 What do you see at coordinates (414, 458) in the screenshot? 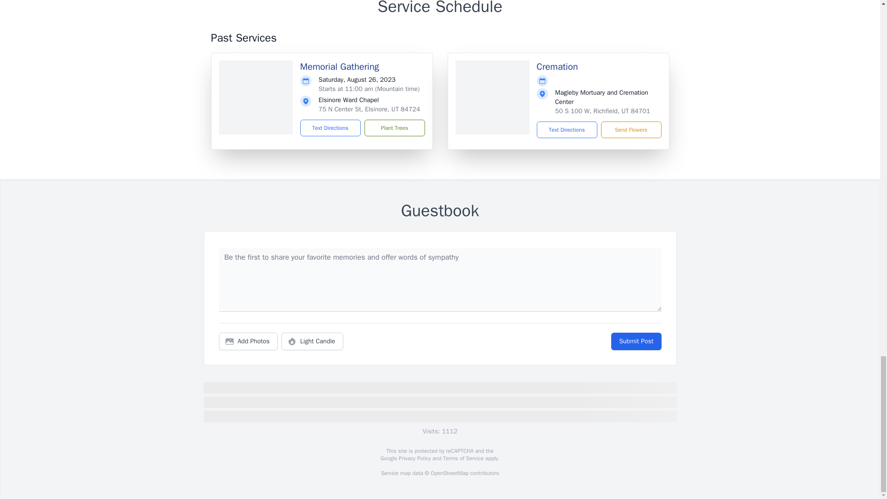
I see `Privacy Policy` at bounding box center [414, 458].